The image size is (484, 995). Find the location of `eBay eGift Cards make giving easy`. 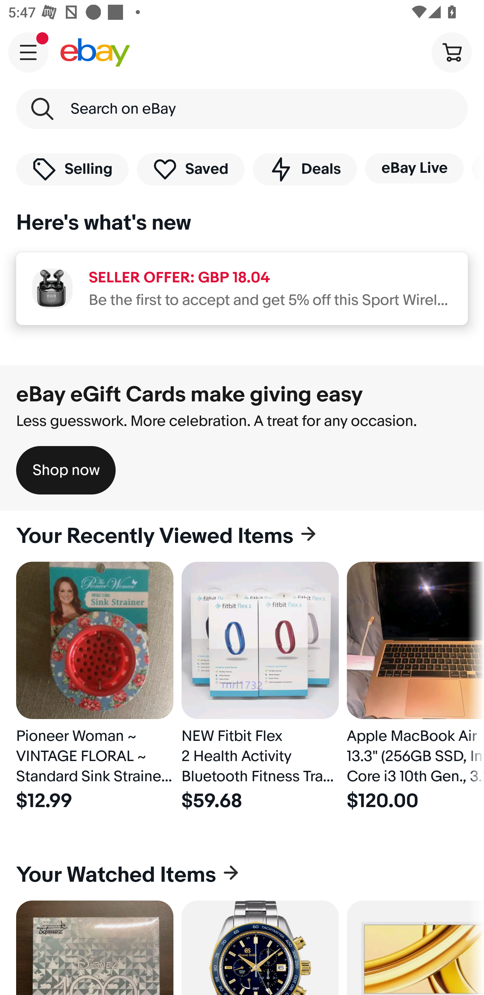

eBay eGift Cards make giving easy is located at coordinates (190, 394).